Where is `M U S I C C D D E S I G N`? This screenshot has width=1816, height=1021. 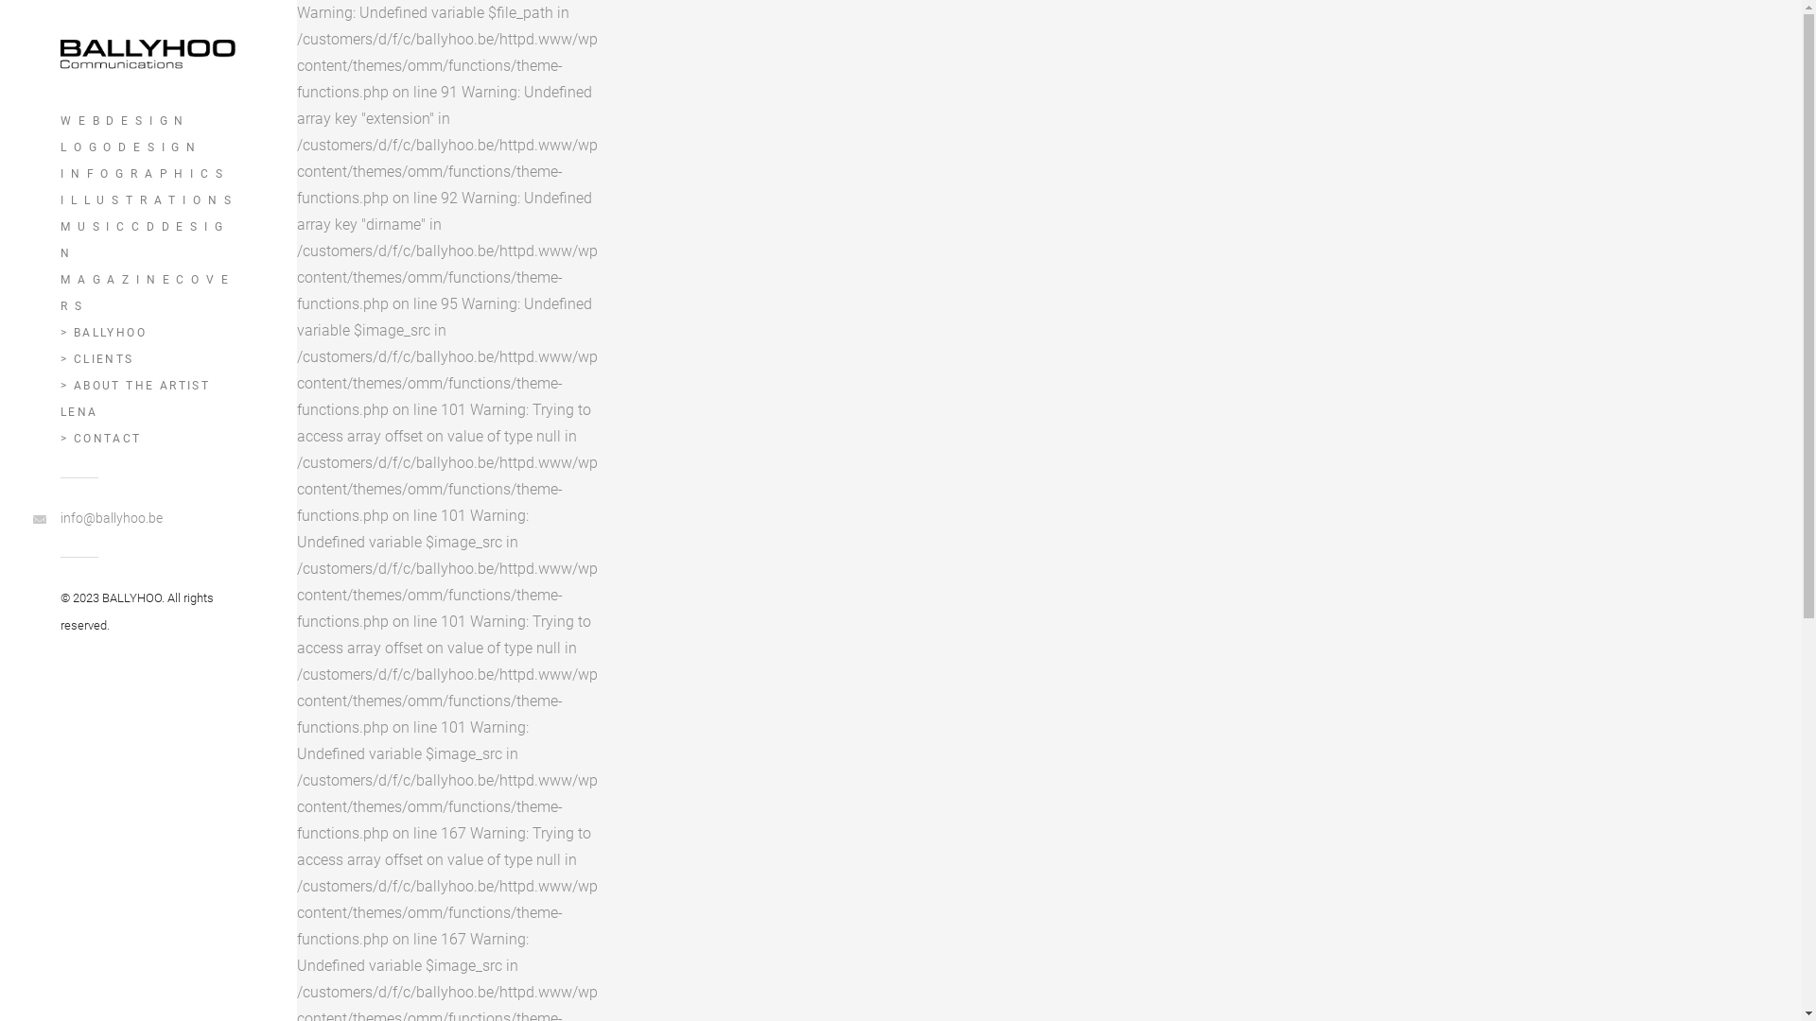
M U S I C C D D E S I G N is located at coordinates (148, 240).